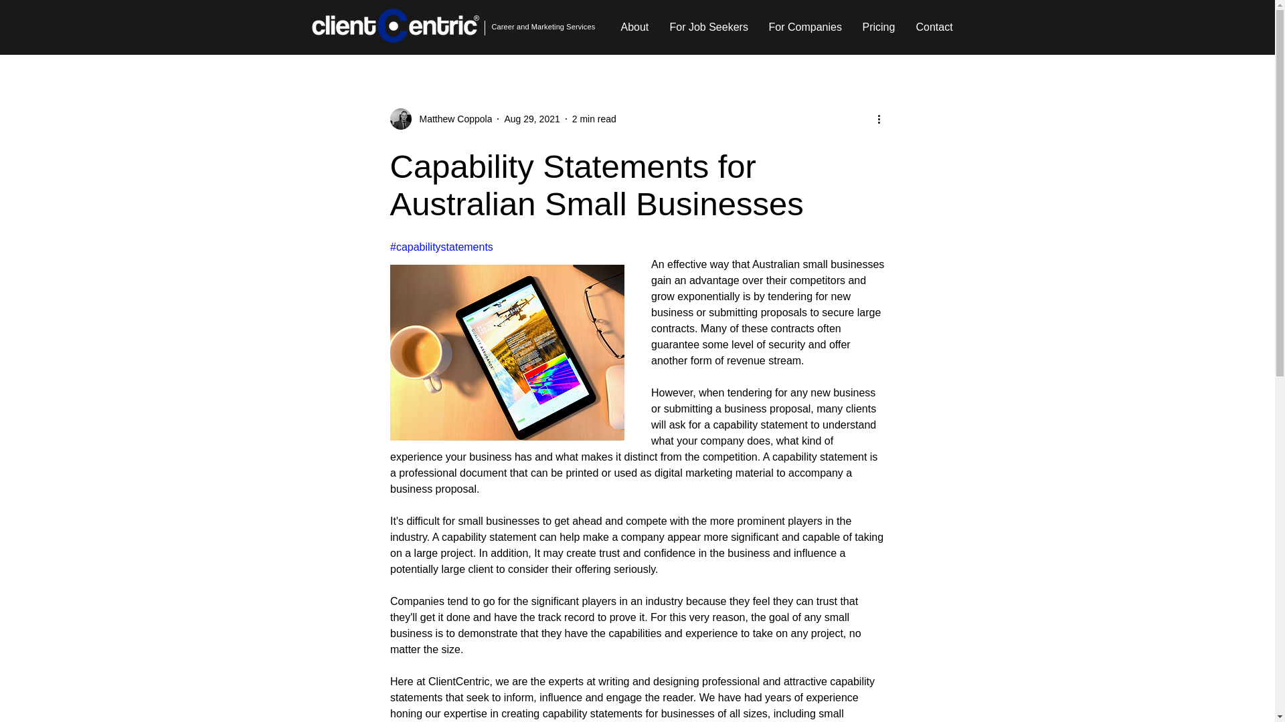 This screenshot has width=1285, height=722. Describe the element at coordinates (531, 118) in the screenshot. I see `Aug 29, 2021` at that location.